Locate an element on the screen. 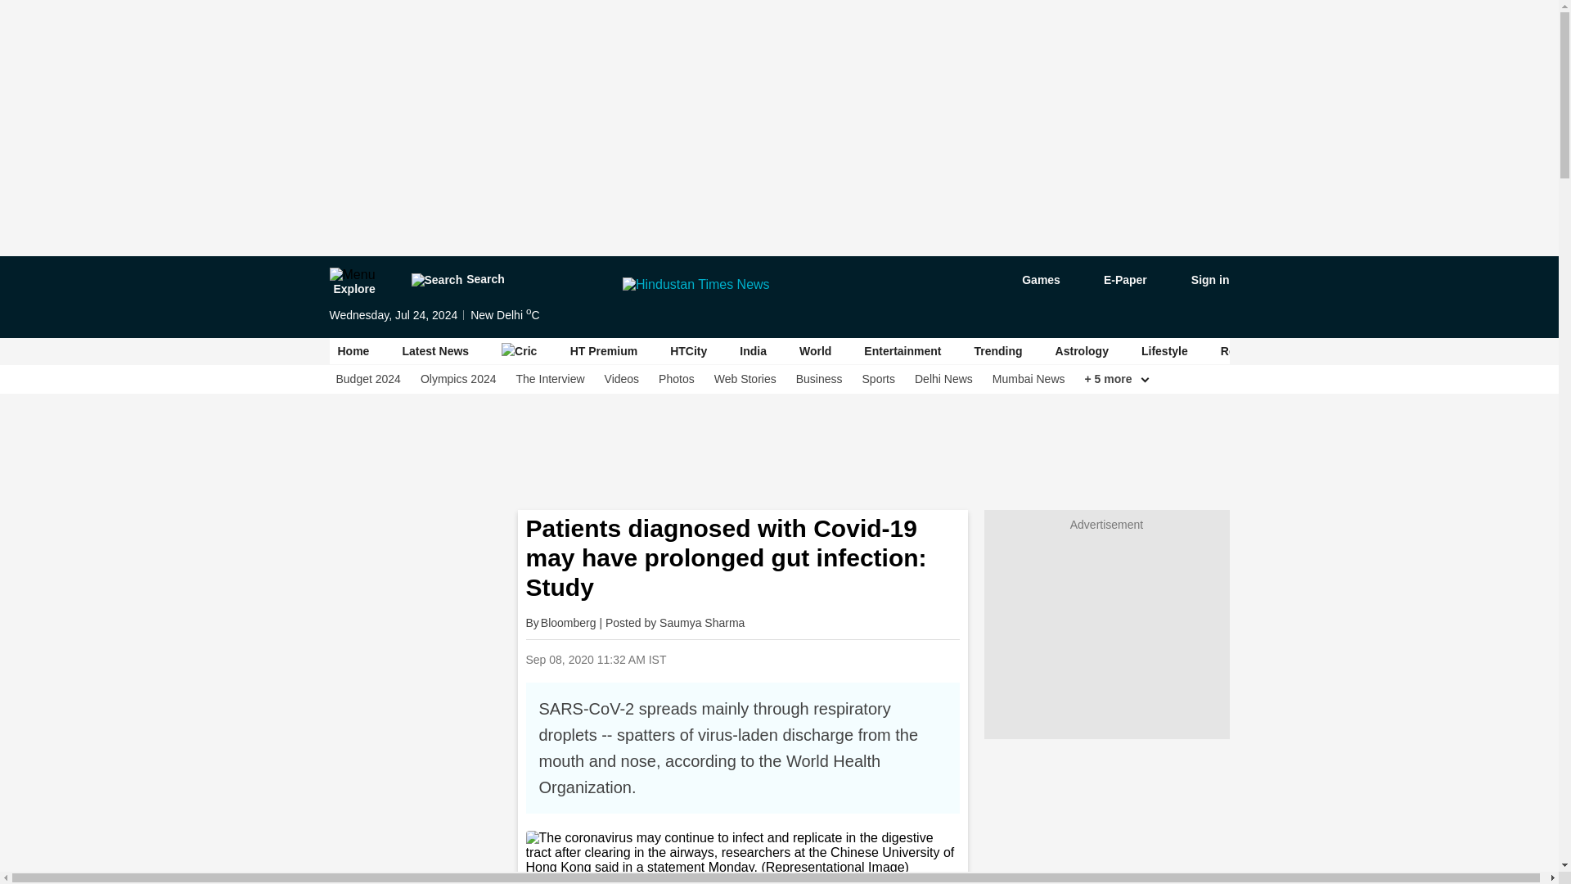  Web Stories is located at coordinates (745, 379).